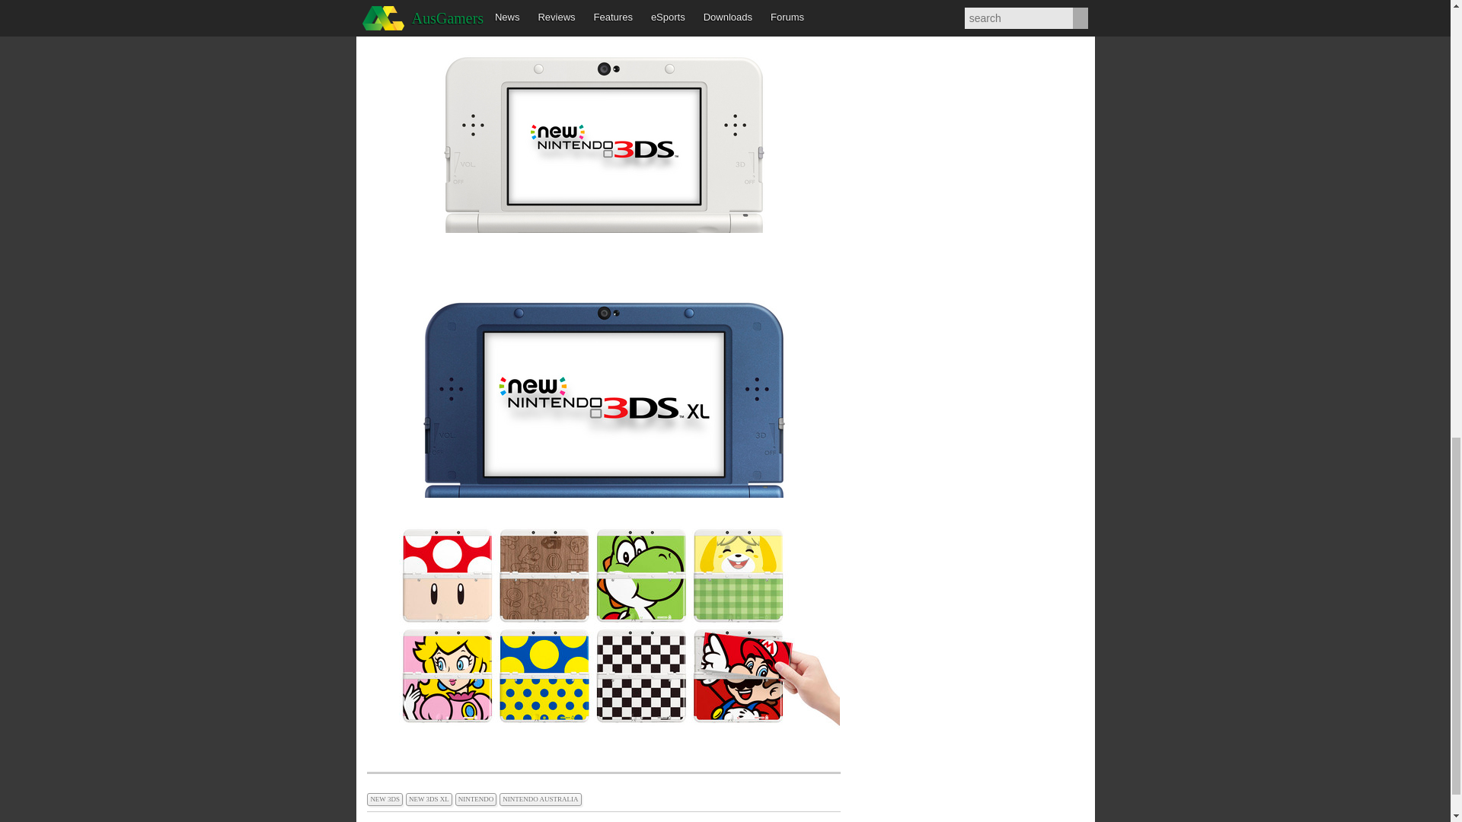 The image size is (1462, 822). Describe the element at coordinates (477, 798) in the screenshot. I see `NINTENDO` at that location.